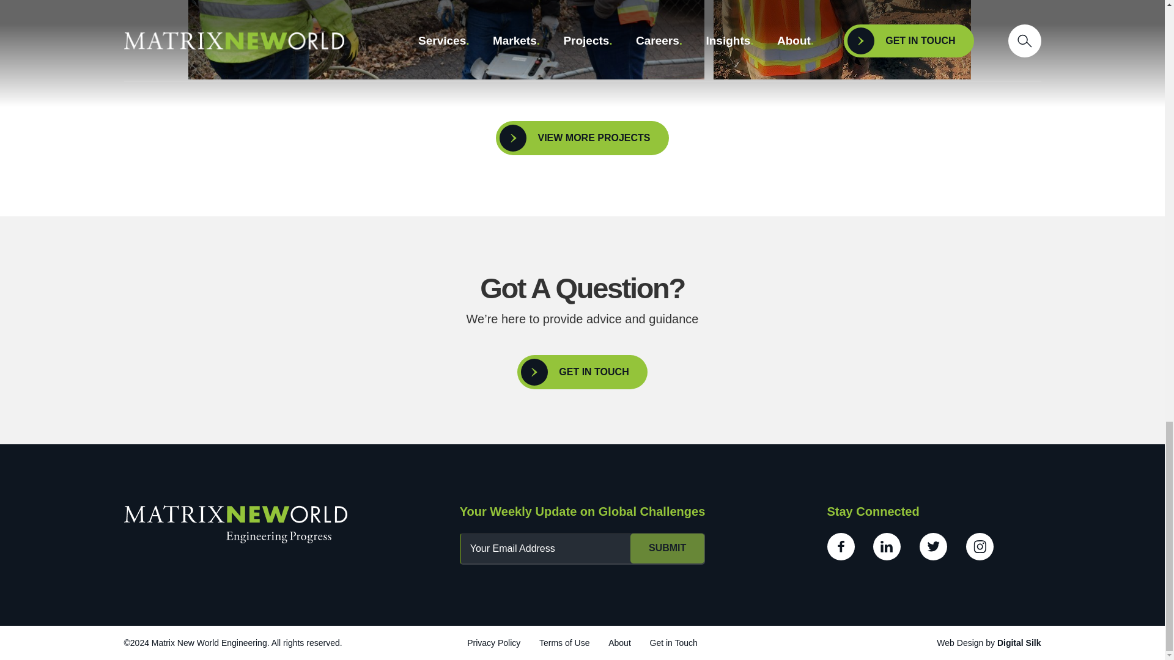 This screenshot has height=660, width=1174. I want to click on Submit, so click(668, 549).